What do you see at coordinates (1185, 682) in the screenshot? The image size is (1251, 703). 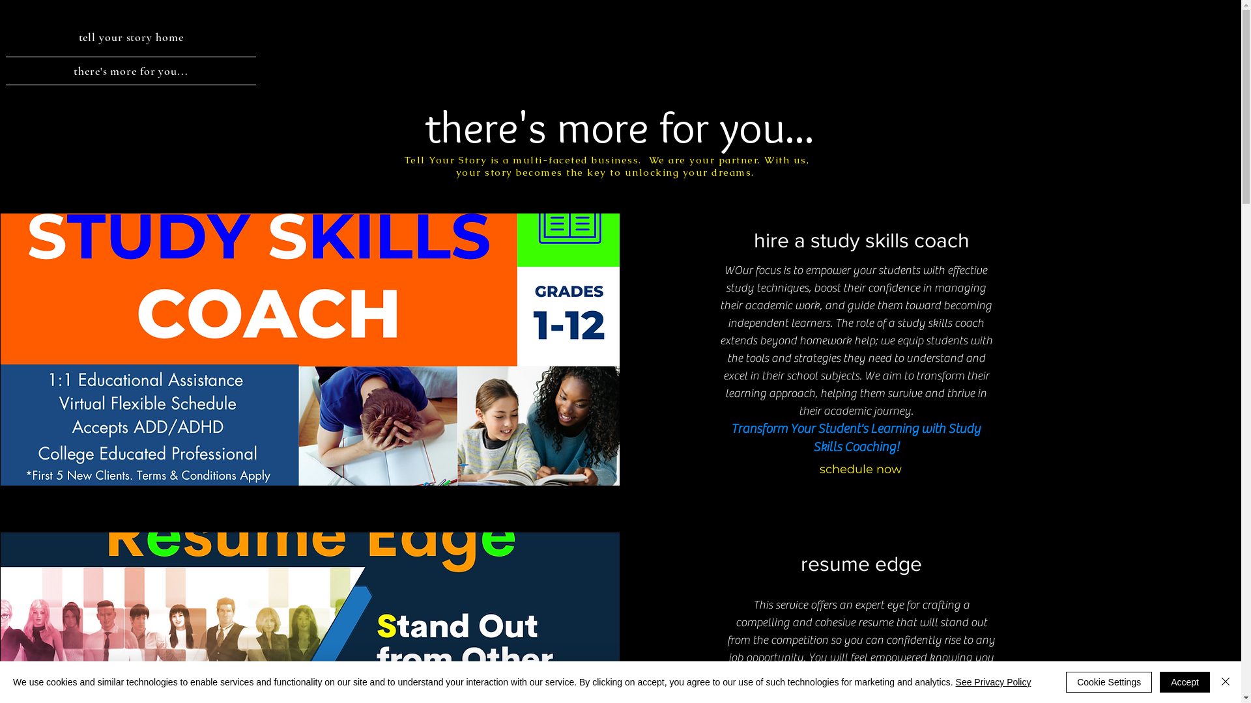 I see `Accept` at bounding box center [1185, 682].